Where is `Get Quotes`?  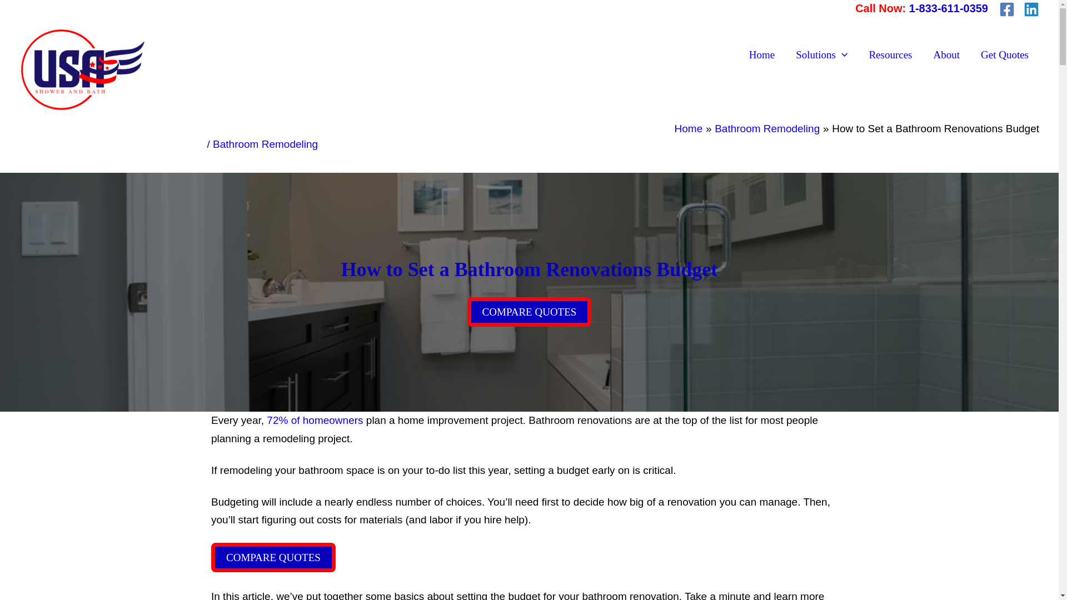
Get Quotes is located at coordinates (1005, 55).